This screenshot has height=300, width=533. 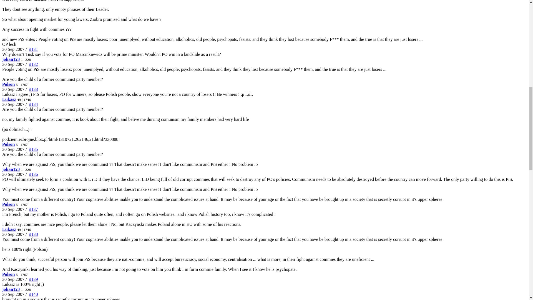 I want to click on johan123, so click(x=11, y=59).